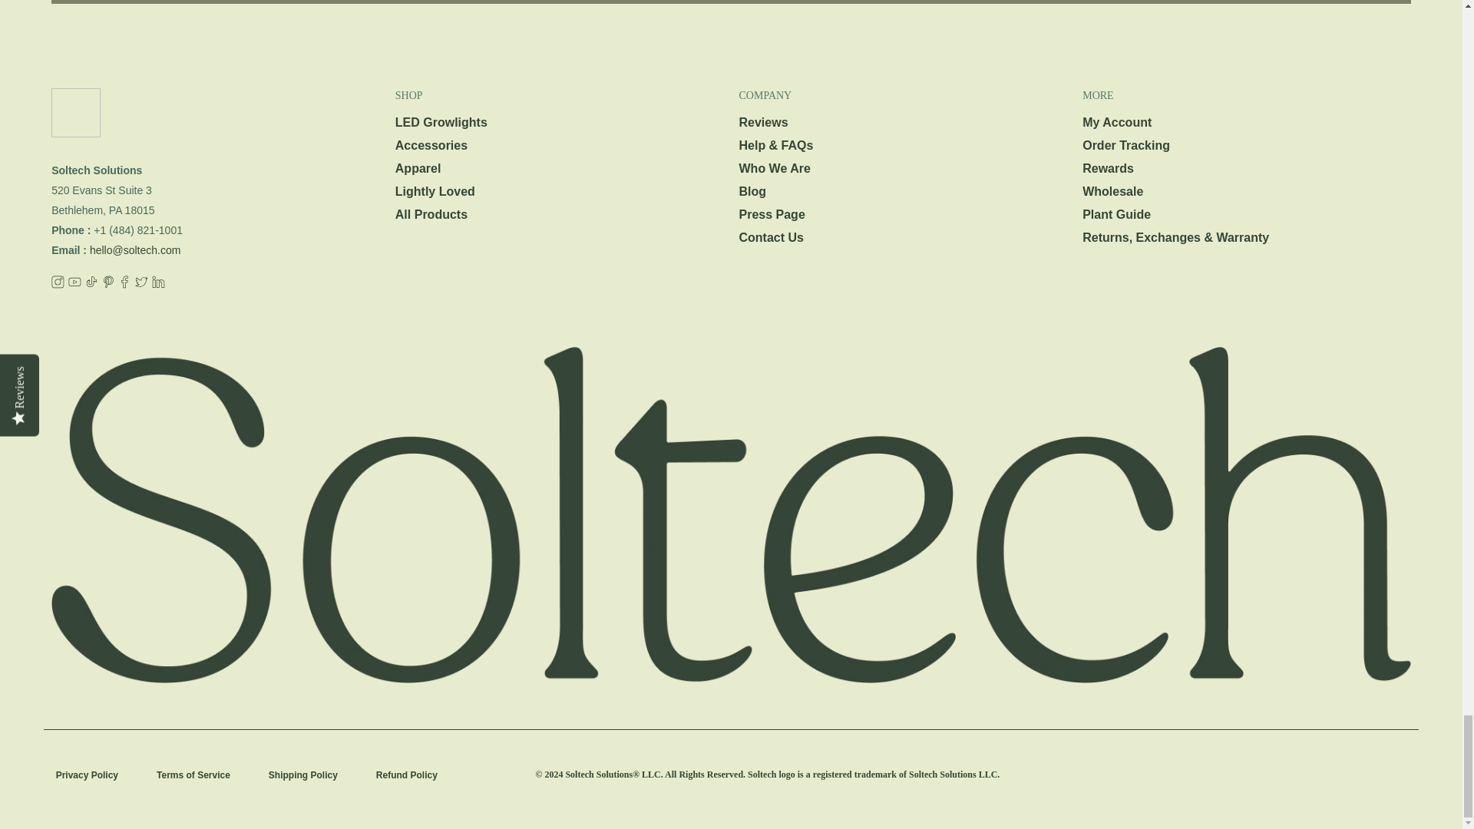 Image resolution: width=1474 pixels, height=829 pixels. I want to click on Soltech on Pinterest, so click(107, 284).